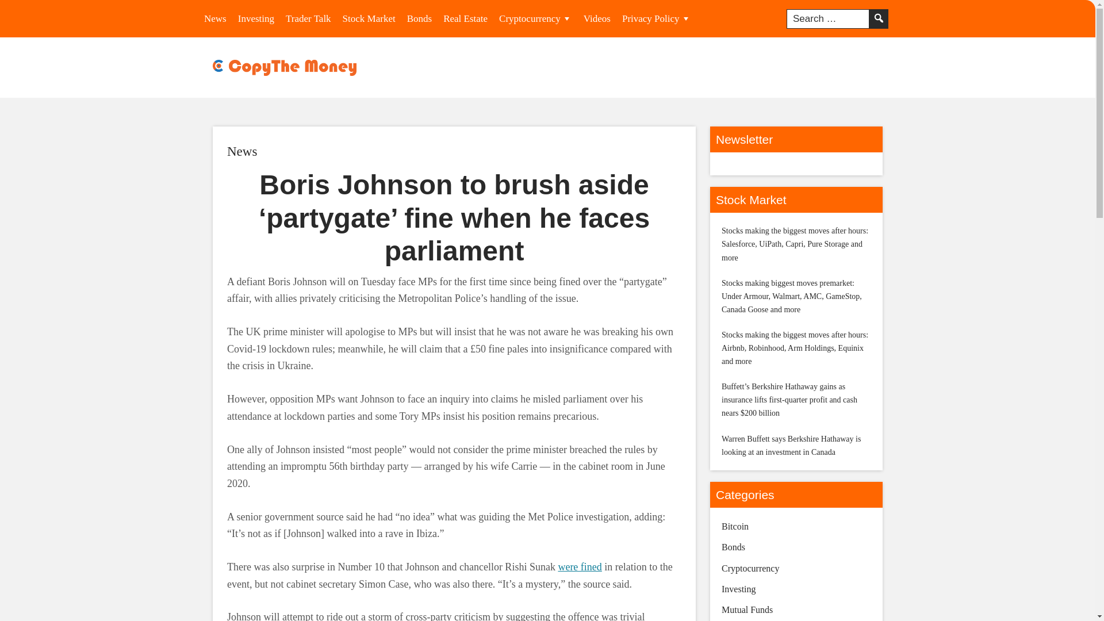 This screenshot has width=1104, height=621. I want to click on Trader Talk, so click(308, 18).